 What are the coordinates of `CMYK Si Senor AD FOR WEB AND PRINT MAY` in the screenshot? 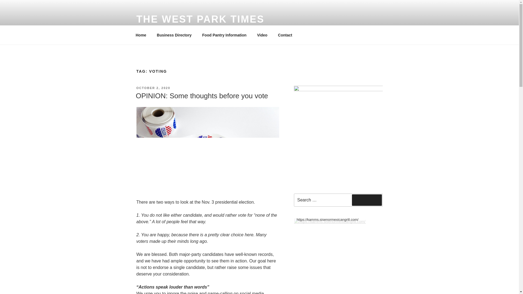 It's located at (330, 222).